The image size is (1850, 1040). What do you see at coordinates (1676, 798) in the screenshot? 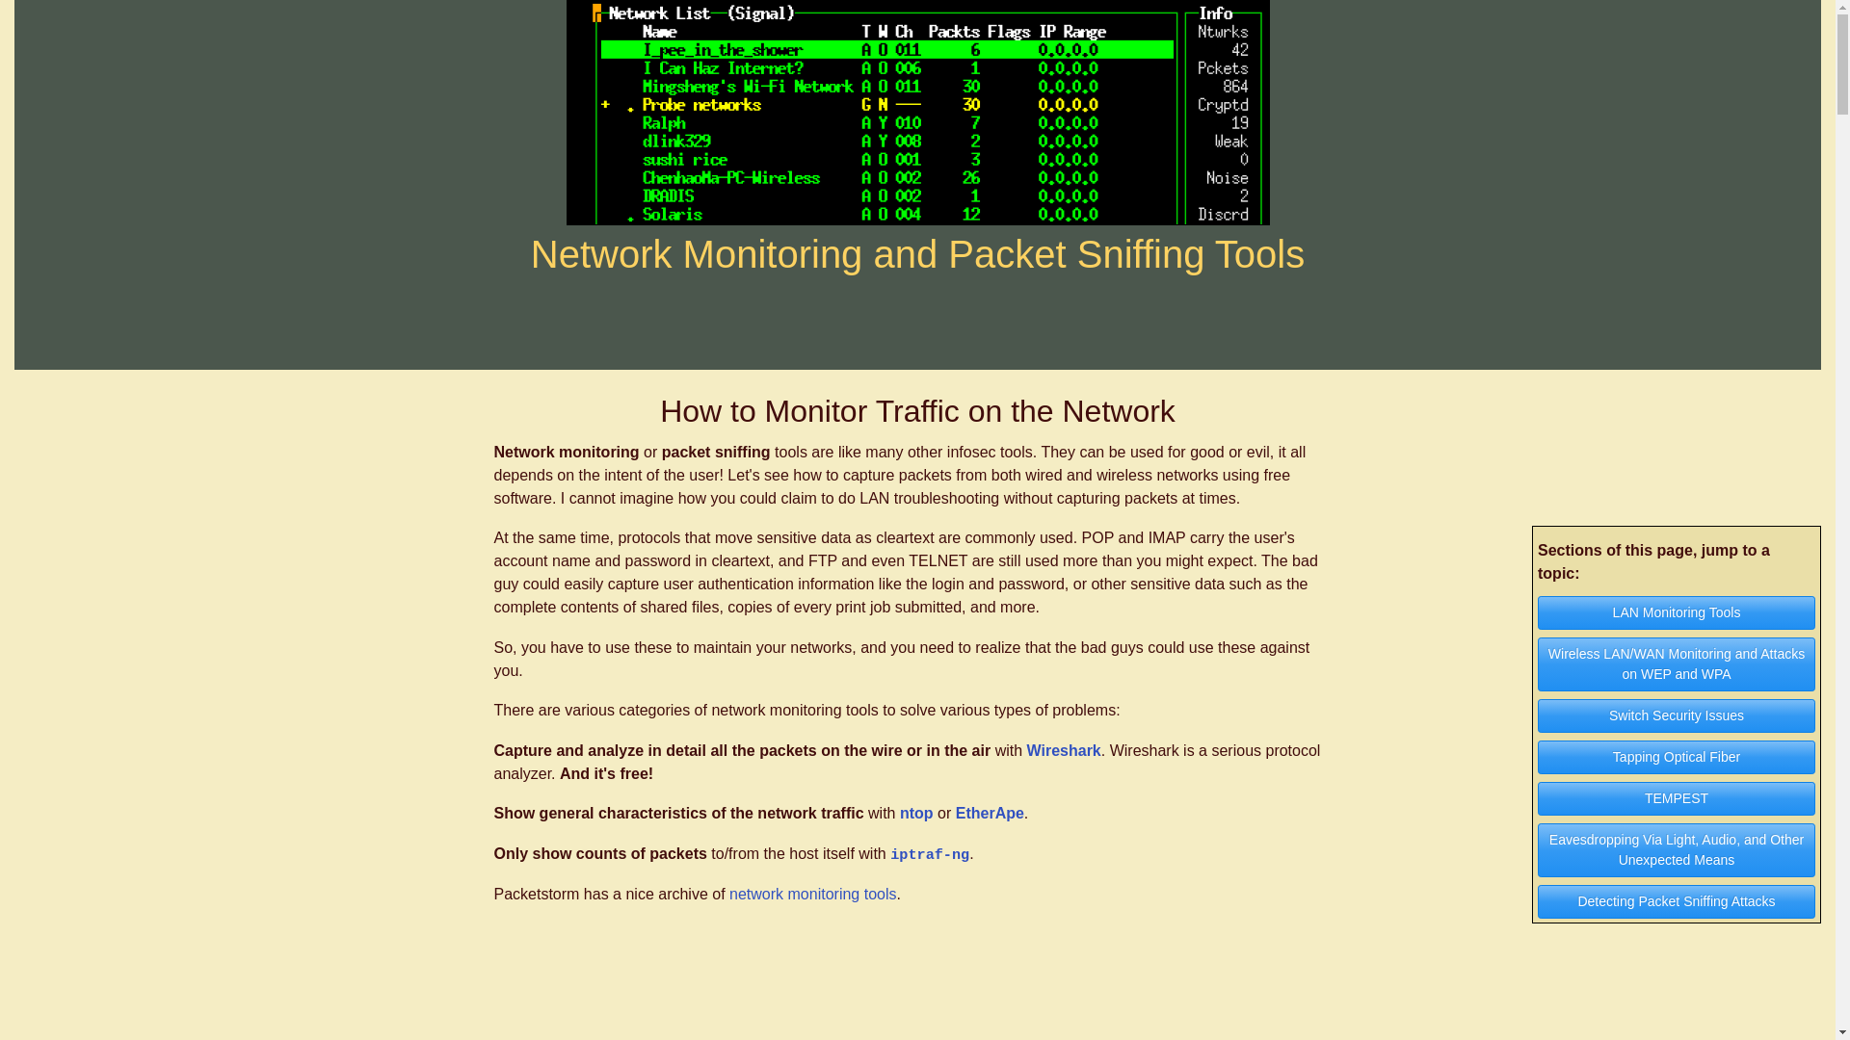
I see `TEMPEST` at bounding box center [1676, 798].